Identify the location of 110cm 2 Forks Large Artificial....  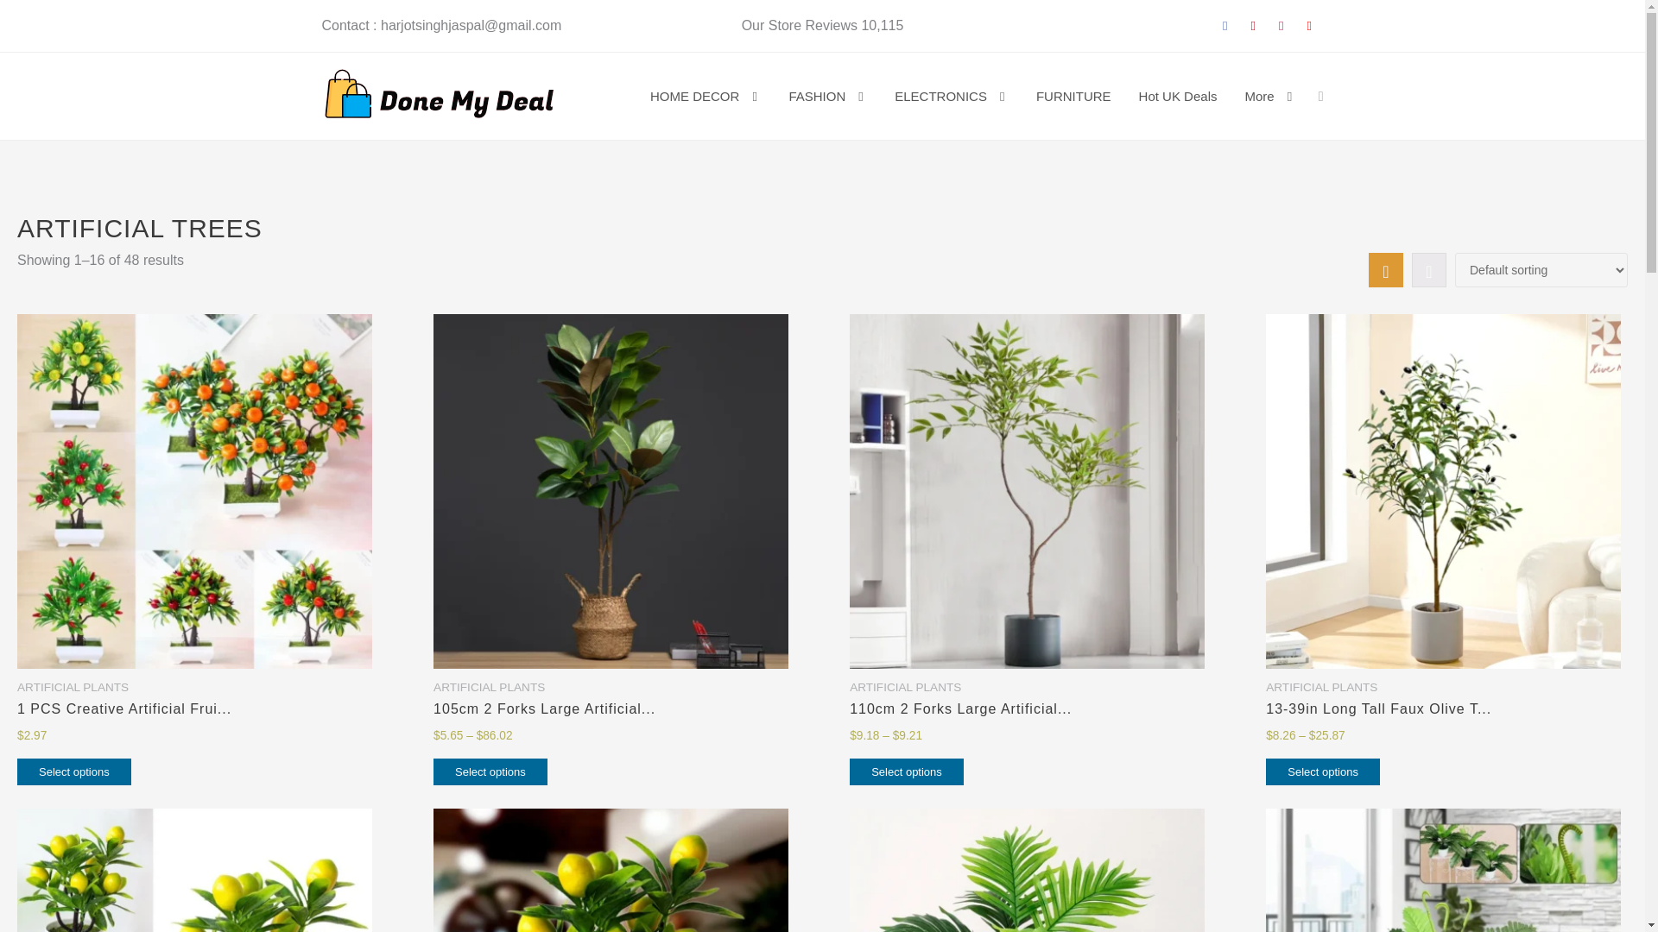
(1027, 709).